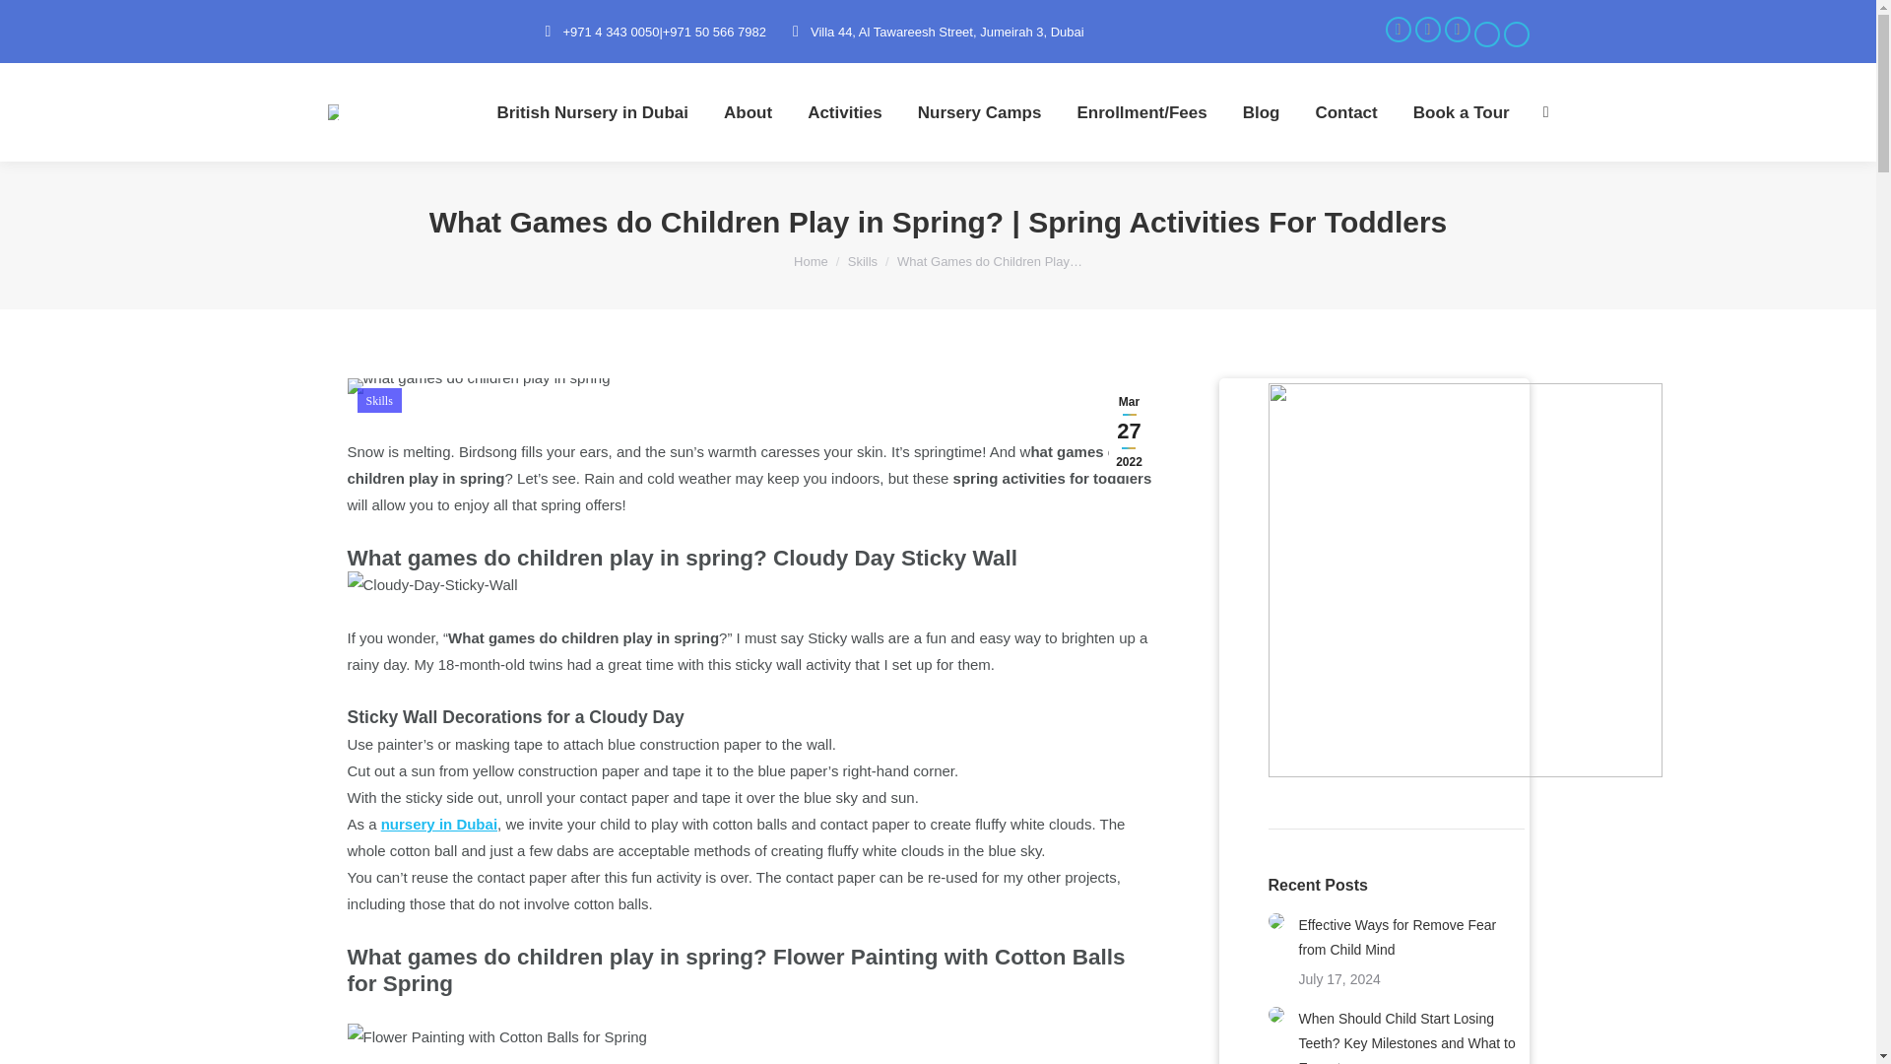 The height and width of the screenshot is (1064, 1891). I want to click on Instagram page opens in new window, so click(1456, 29).